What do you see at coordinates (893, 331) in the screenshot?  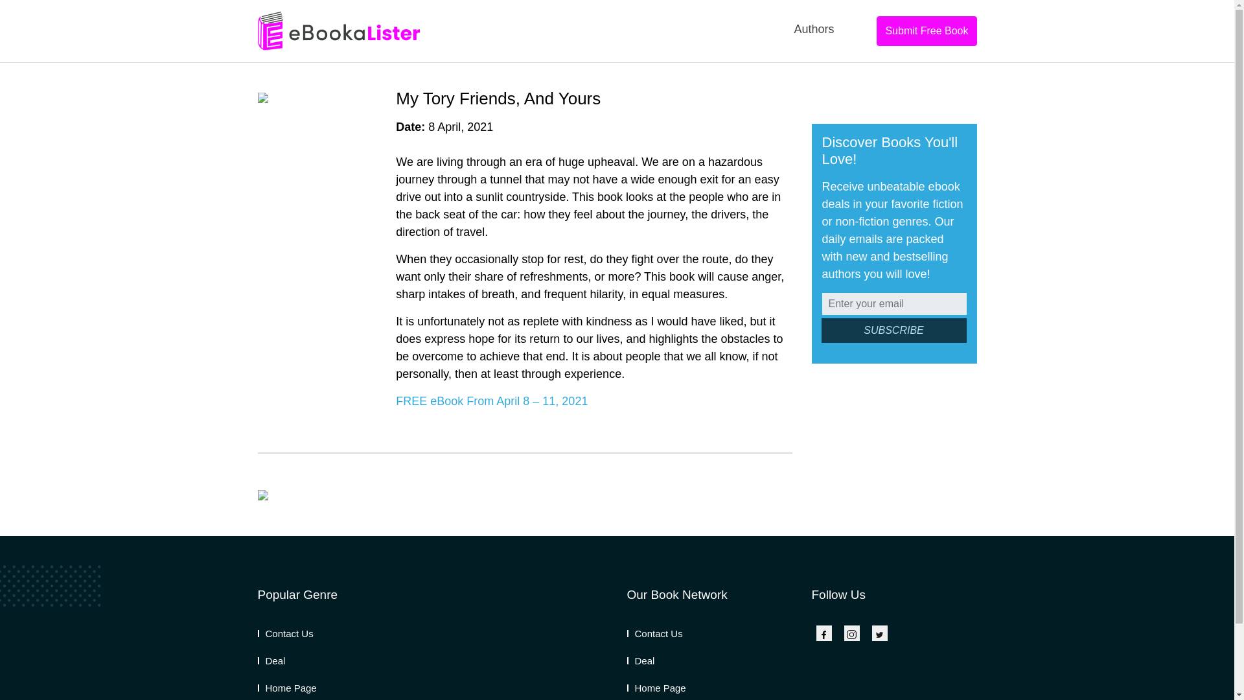 I see `Subscribe` at bounding box center [893, 331].